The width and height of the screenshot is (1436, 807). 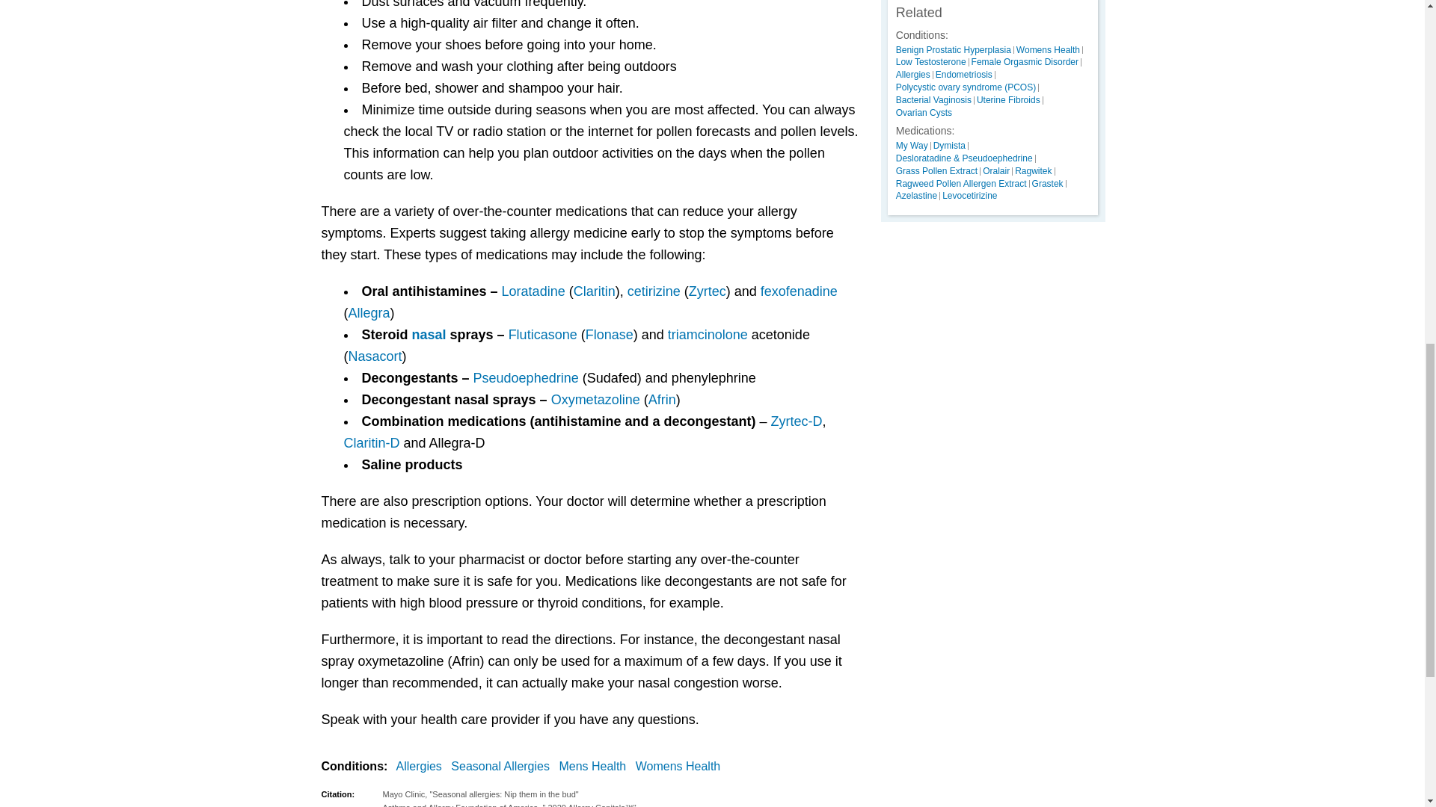 I want to click on Zyrtec, so click(x=708, y=291).